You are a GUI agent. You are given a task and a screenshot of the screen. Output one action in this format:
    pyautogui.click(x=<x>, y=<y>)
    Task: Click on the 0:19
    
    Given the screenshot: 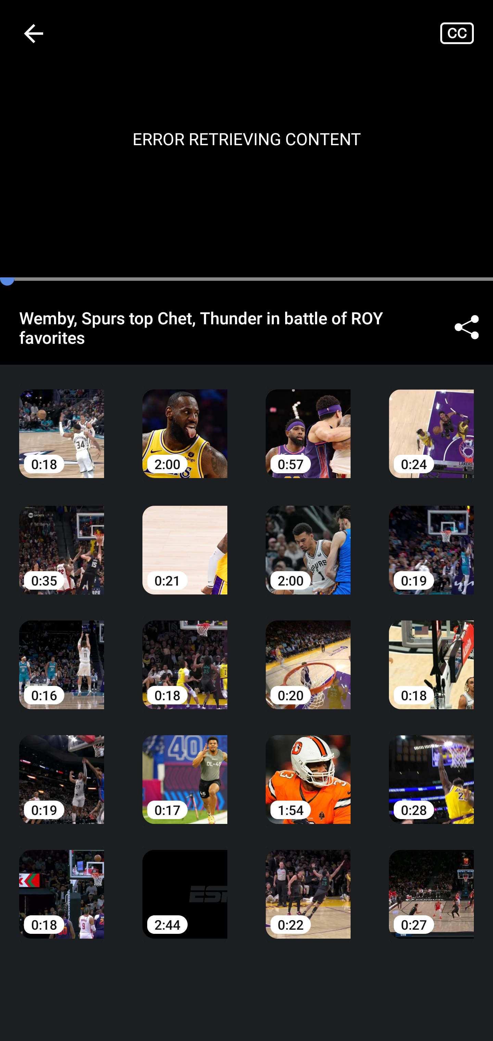 What is the action you would take?
    pyautogui.click(x=431, y=540)
    